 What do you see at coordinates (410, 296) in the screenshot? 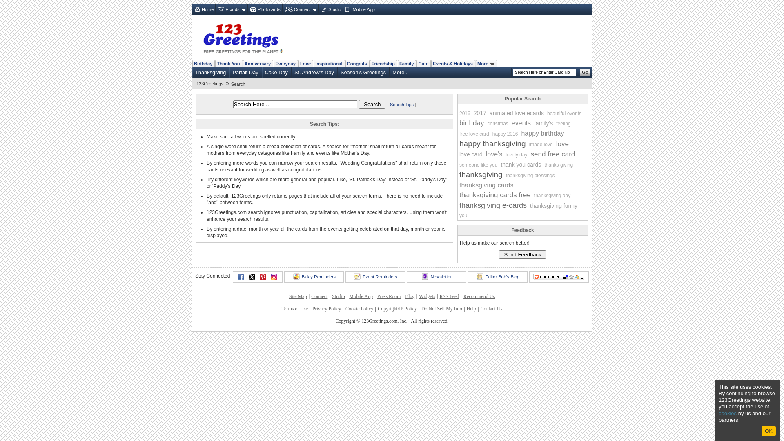
I see `Blog` at bounding box center [410, 296].